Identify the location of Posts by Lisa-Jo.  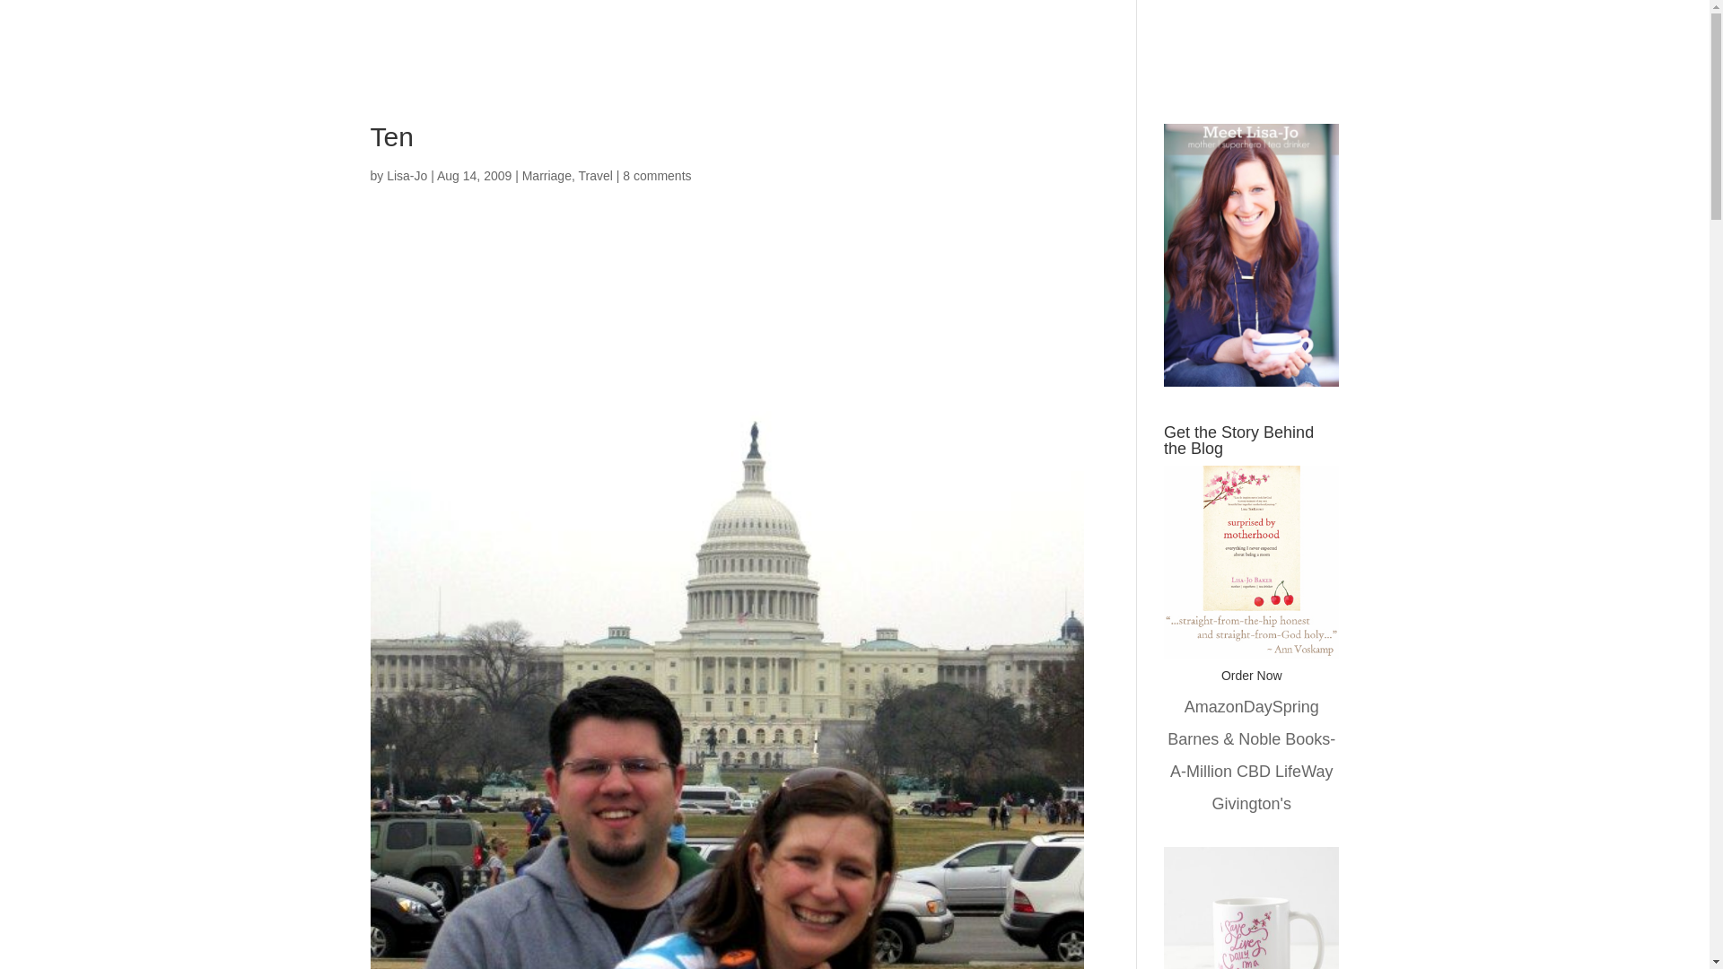
(407, 176).